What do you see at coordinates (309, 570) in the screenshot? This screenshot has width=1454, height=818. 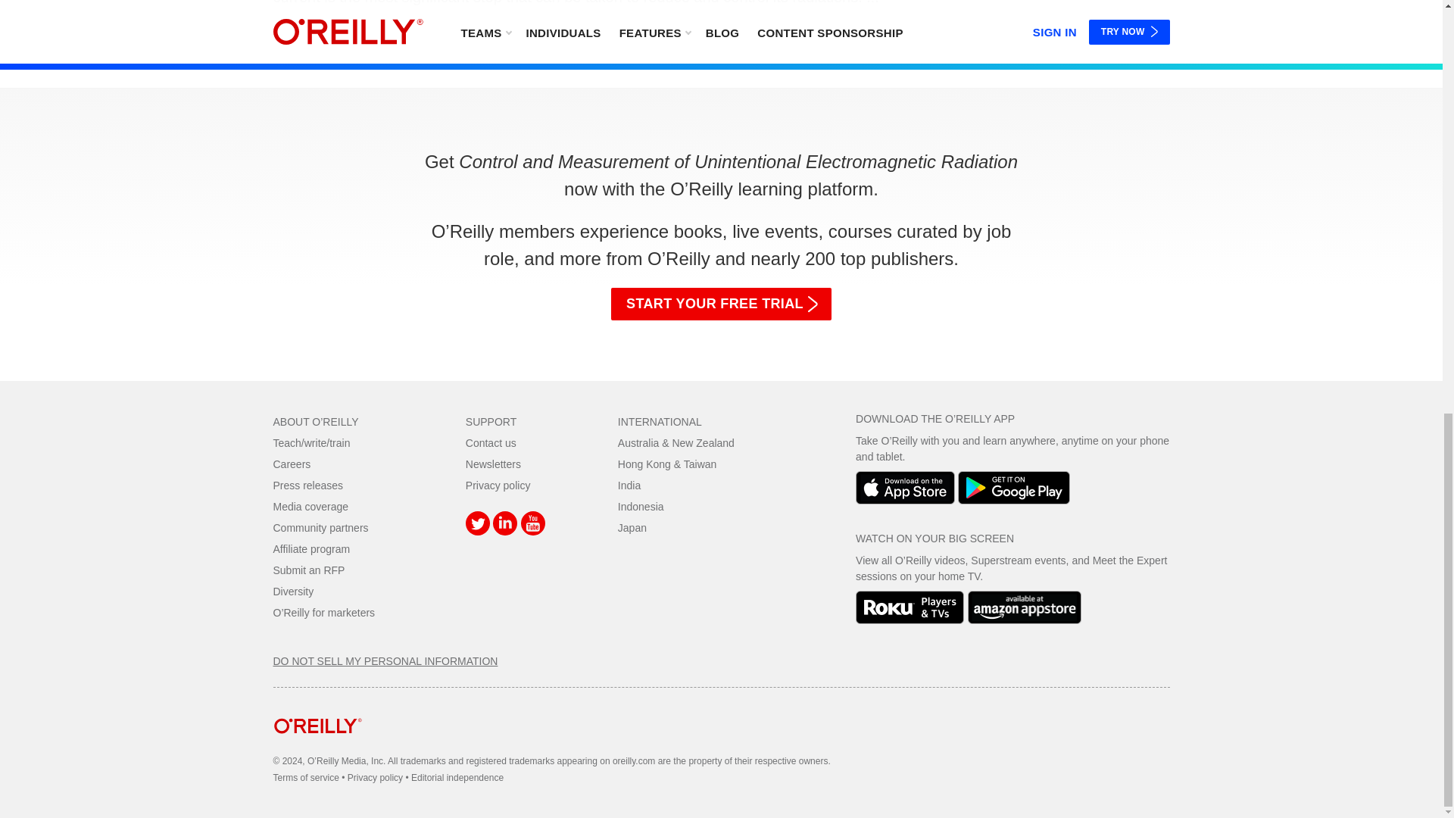 I see `Submit an RFP` at bounding box center [309, 570].